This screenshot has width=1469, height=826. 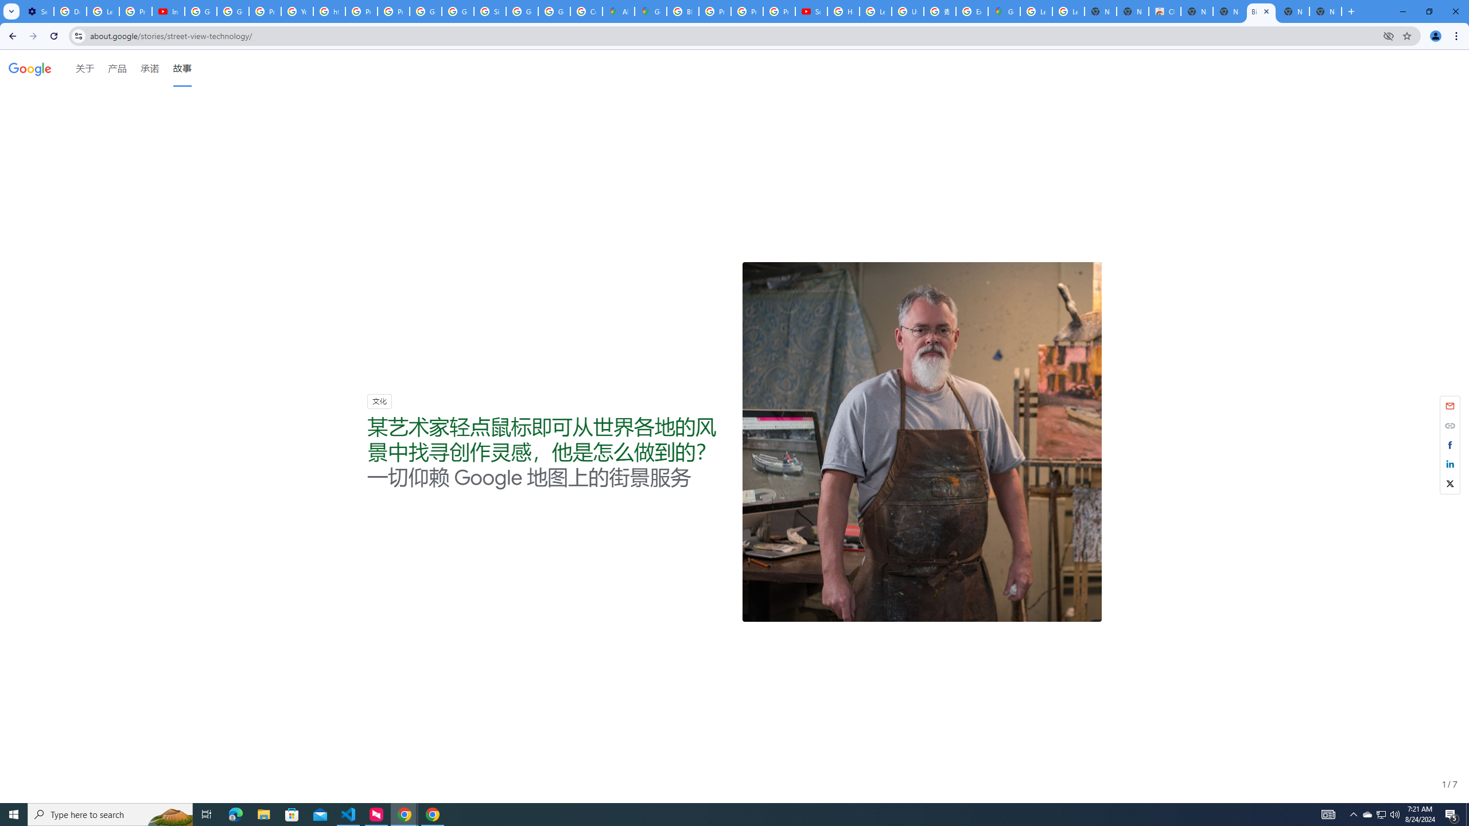 What do you see at coordinates (1326, 11) in the screenshot?
I see `New Tab` at bounding box center [1326, 11].